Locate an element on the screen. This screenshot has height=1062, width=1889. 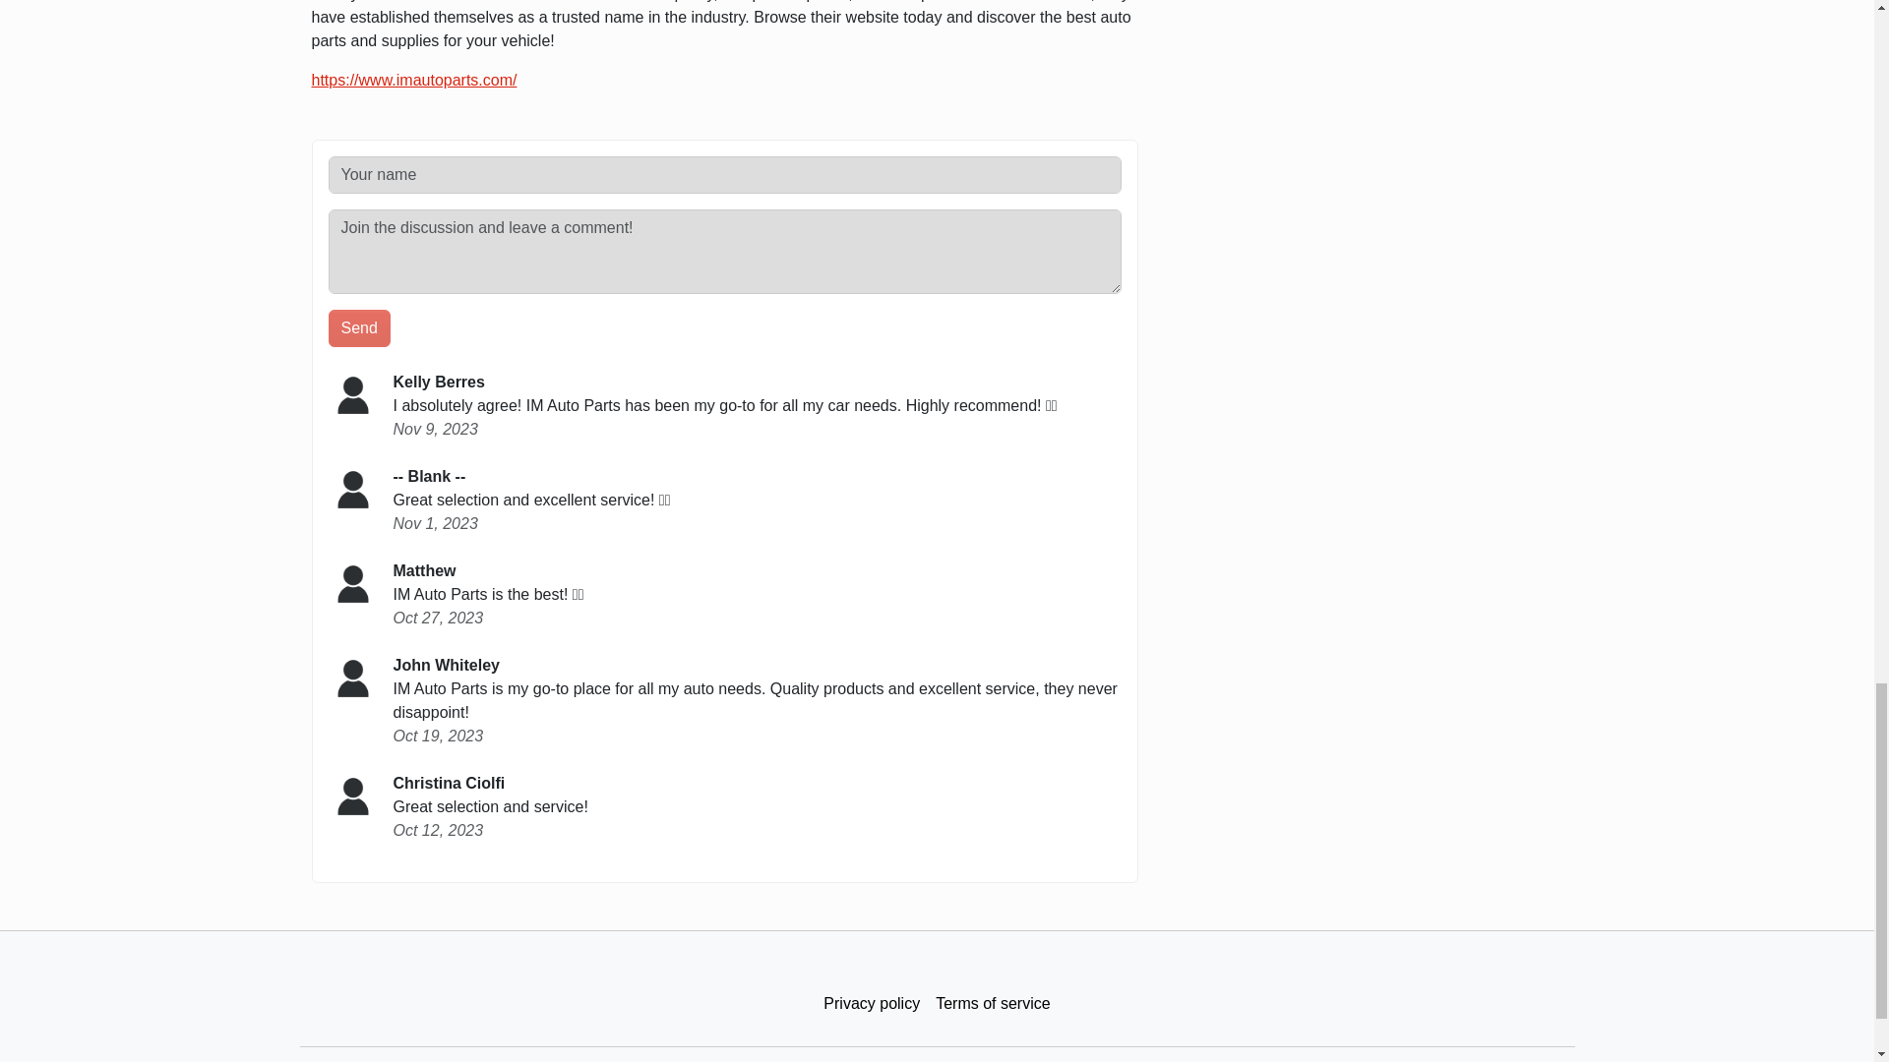
Privacy policy is located at coordinates (872, 1003).